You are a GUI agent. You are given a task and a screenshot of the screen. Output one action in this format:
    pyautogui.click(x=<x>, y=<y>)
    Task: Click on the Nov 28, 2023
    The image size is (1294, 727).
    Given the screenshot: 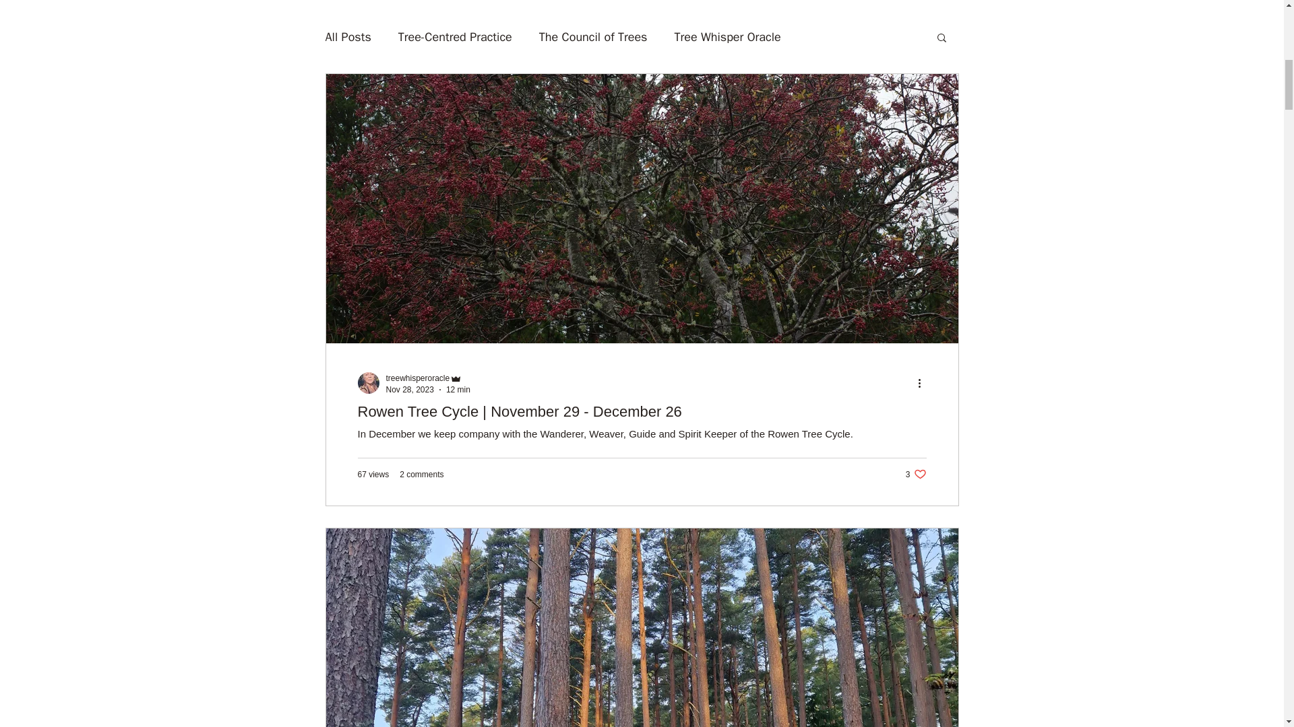 What is the action you would take?
    pyautogui.click(x=410, y=390)
    